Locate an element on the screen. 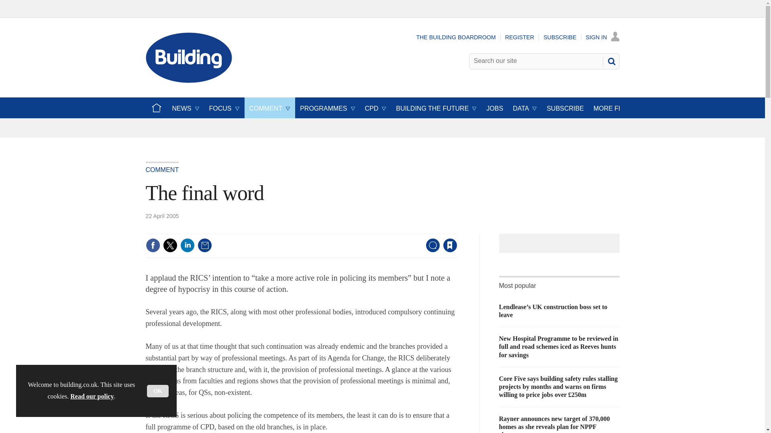 This screenshot has width=771, height=433. Read our policy is located at coordinates (92, 396).